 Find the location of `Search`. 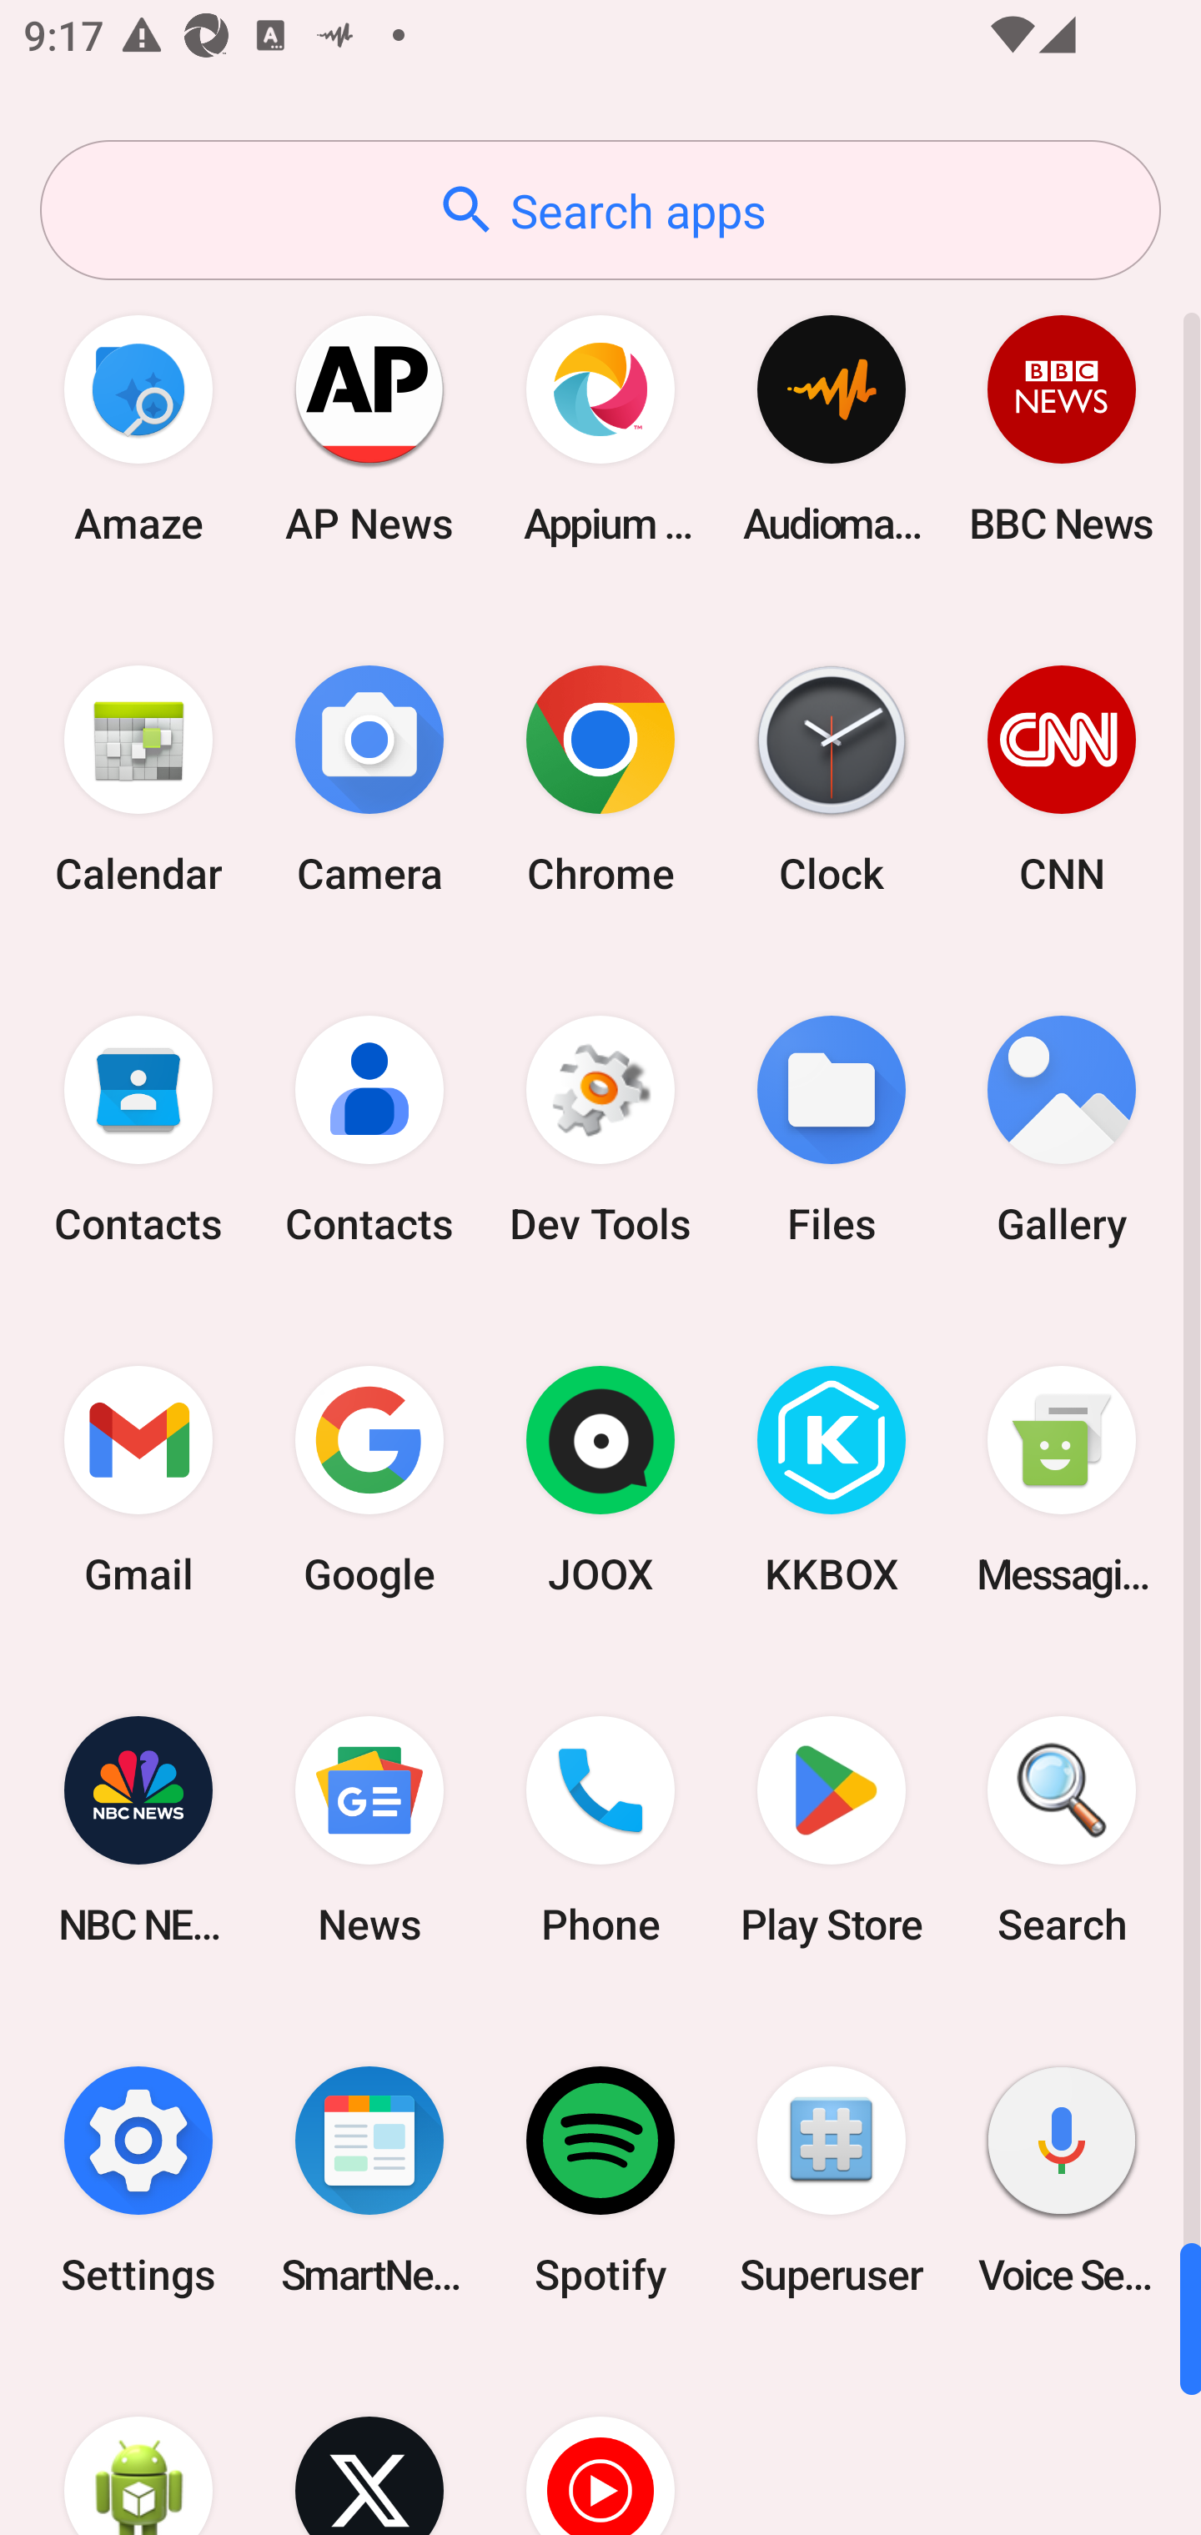

Search is located at coordinates (1062, 1830).